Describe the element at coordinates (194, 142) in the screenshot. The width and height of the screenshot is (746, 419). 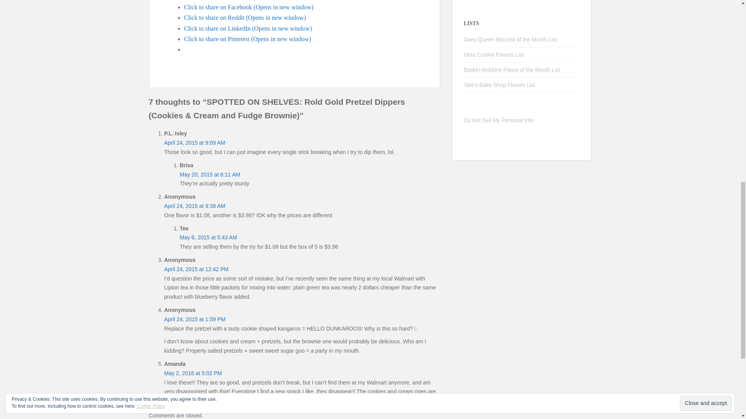
I see `April 24, 2015 at 9:09 AM` at that location.